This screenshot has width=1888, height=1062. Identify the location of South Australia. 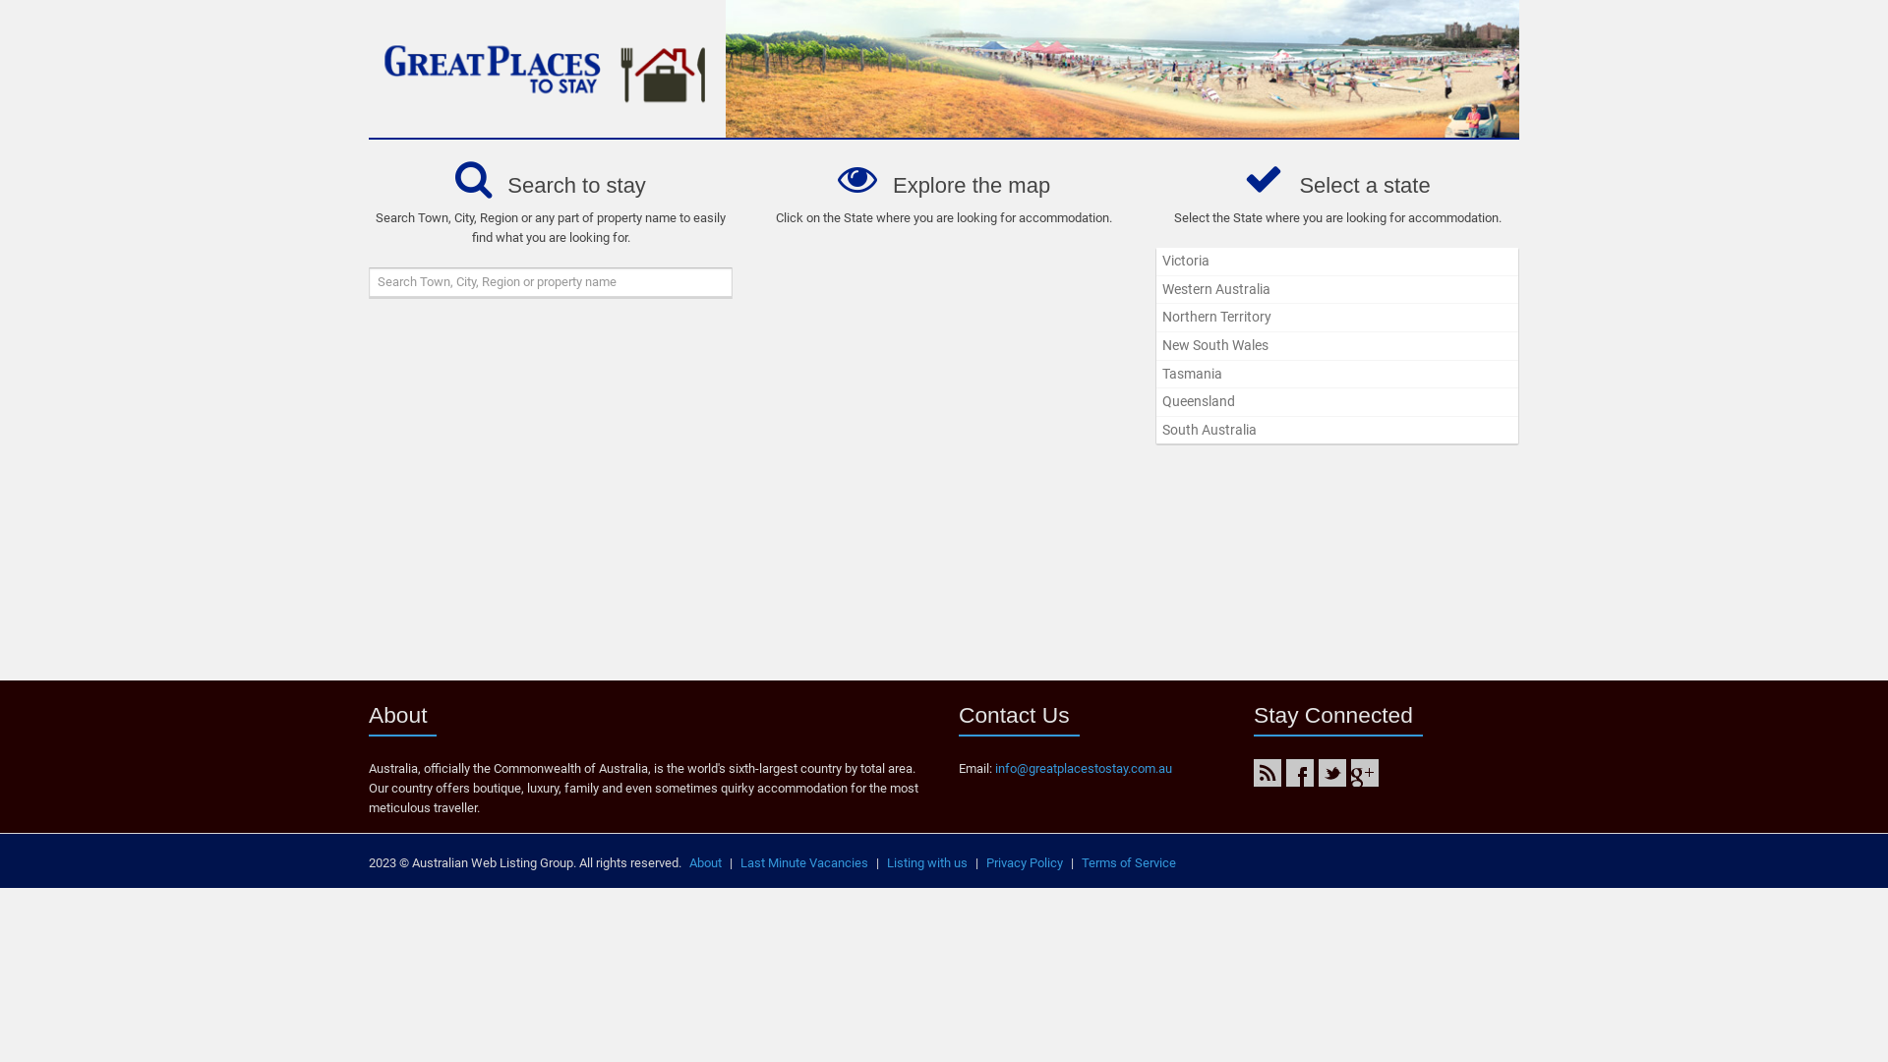
(1337, 431).